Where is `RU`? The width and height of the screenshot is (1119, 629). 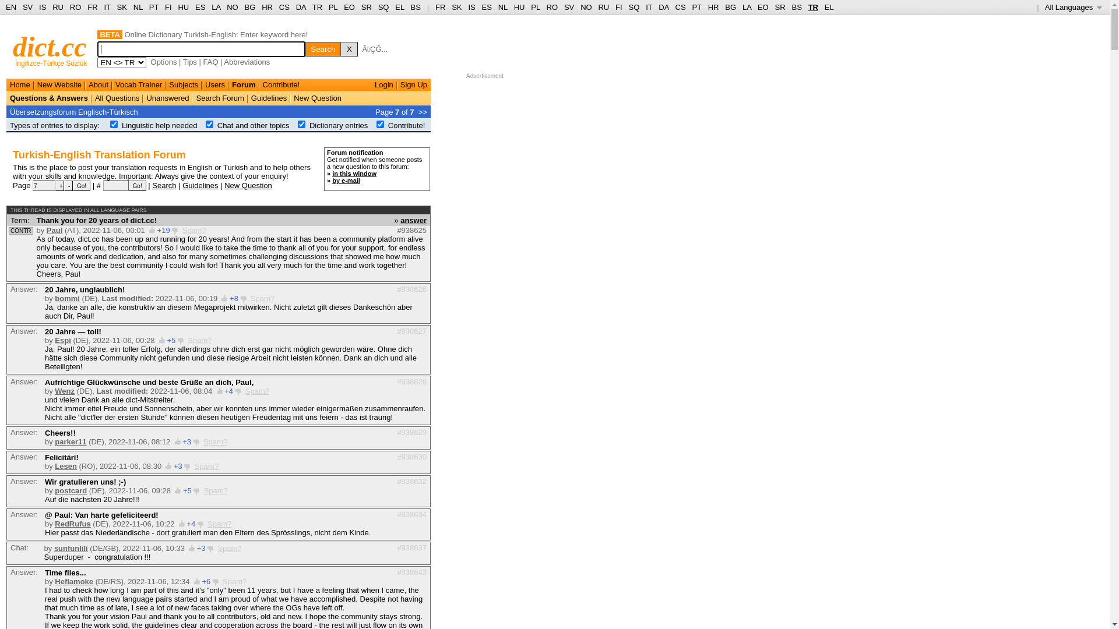 RU is located at coordinates (604, 7).